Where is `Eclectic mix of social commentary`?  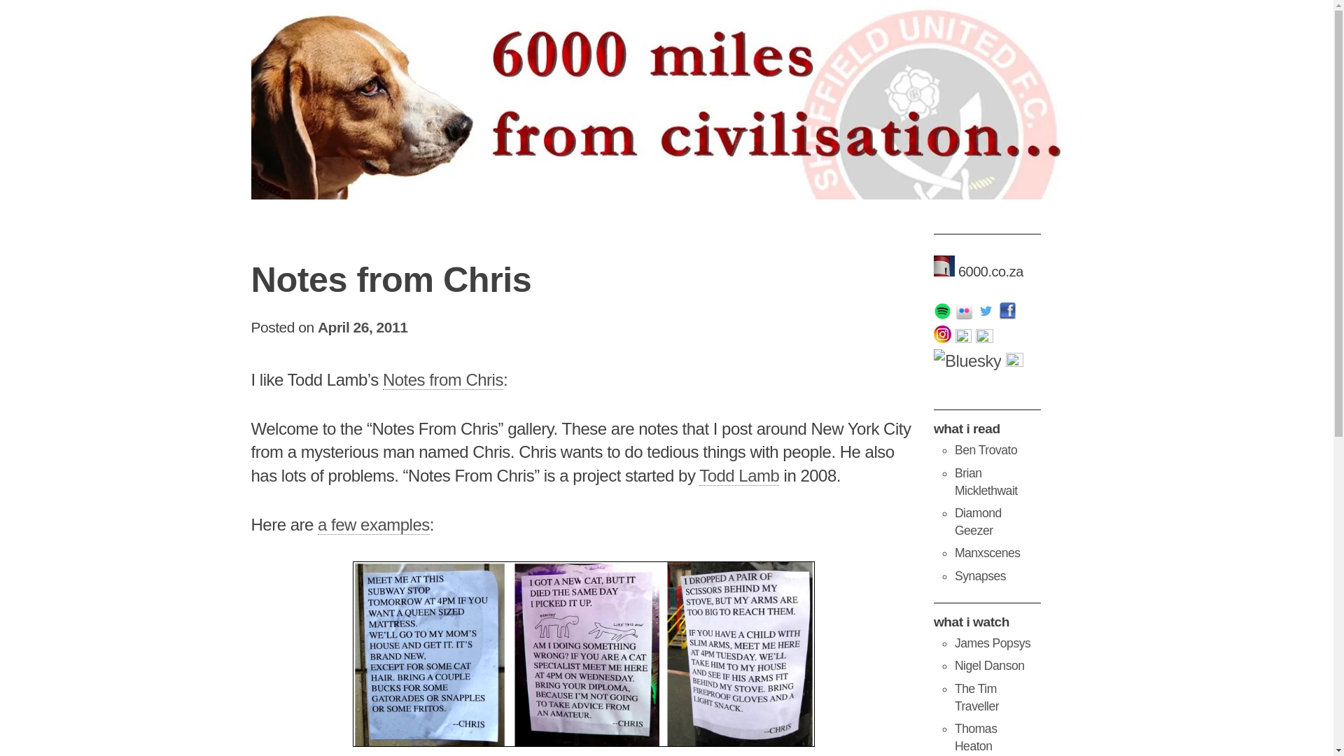 Eclectic mix of social commentary is located at coordinates (986, 482).